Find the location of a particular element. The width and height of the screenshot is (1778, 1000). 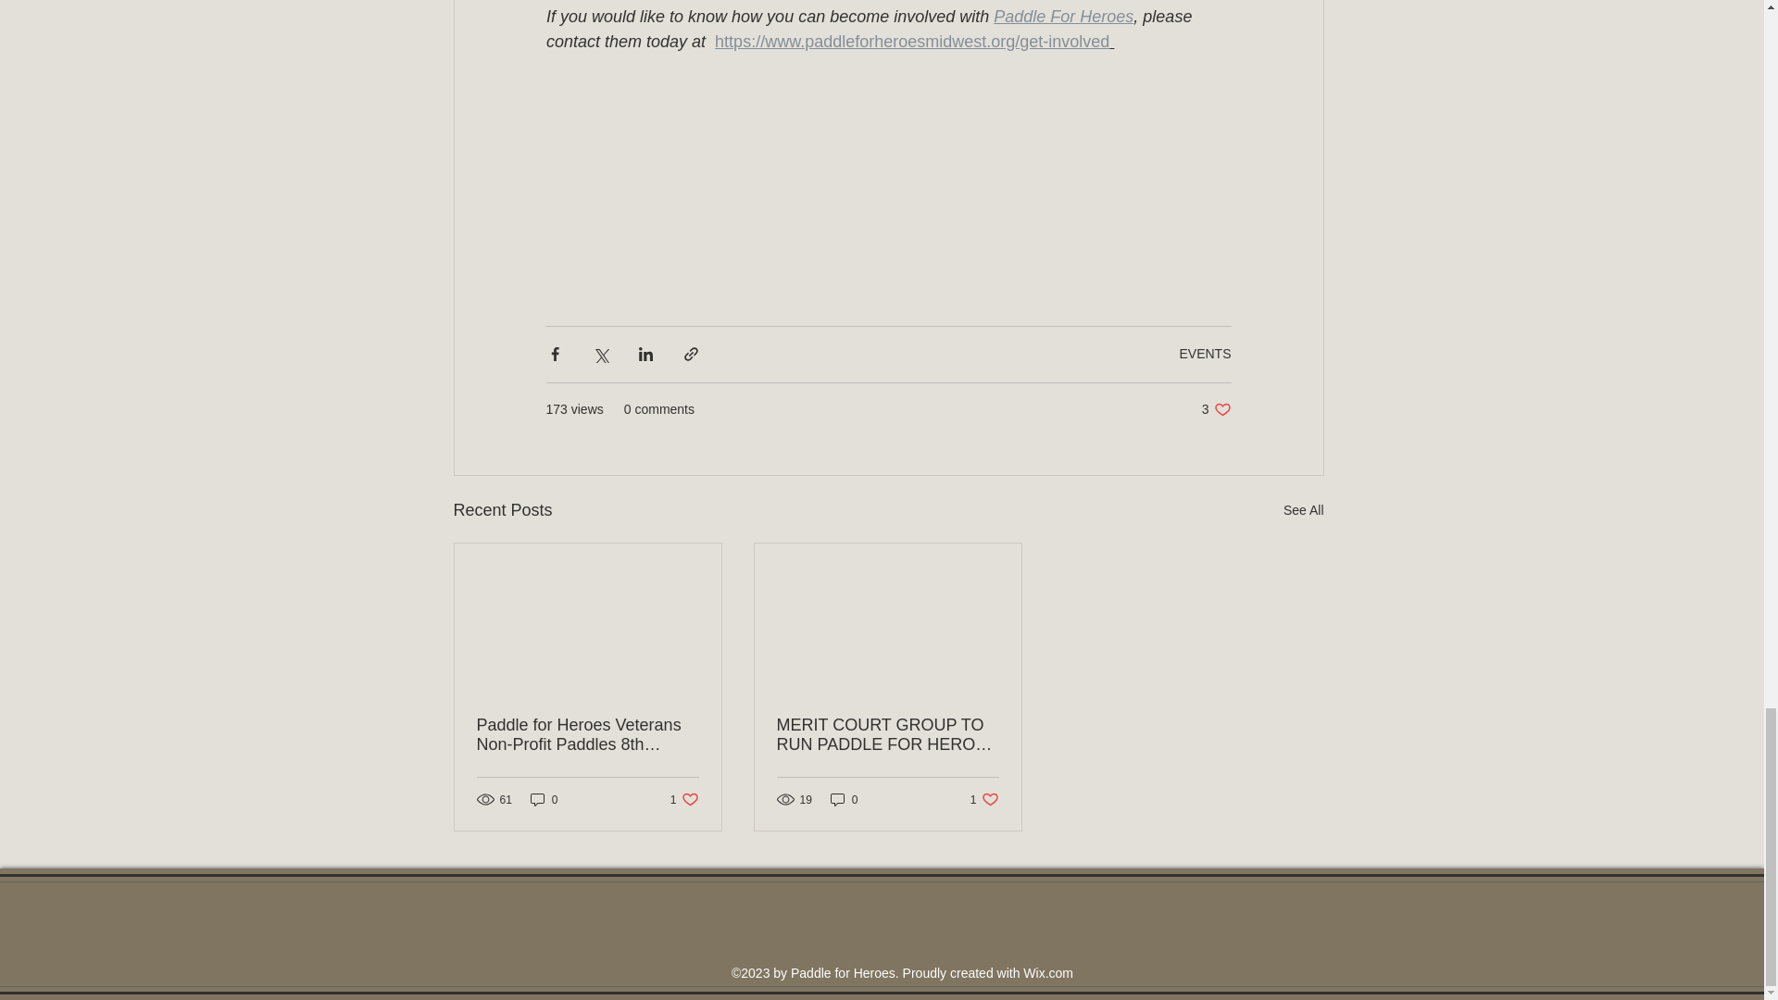

Paddle For Heroes is located at coordinates (1304, 509).